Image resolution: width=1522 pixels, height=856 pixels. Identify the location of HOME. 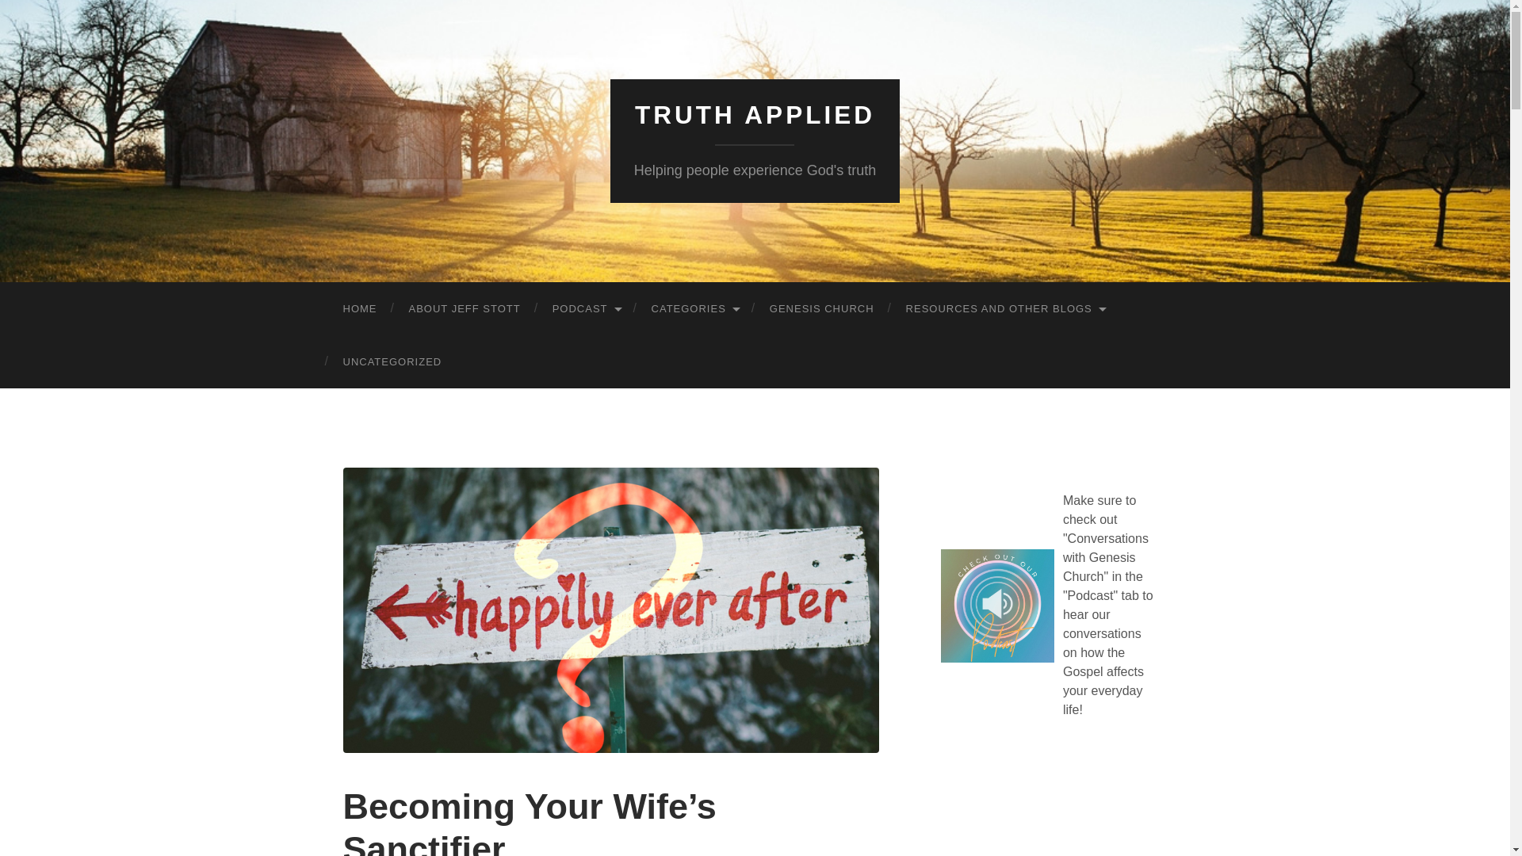
(360, 309).